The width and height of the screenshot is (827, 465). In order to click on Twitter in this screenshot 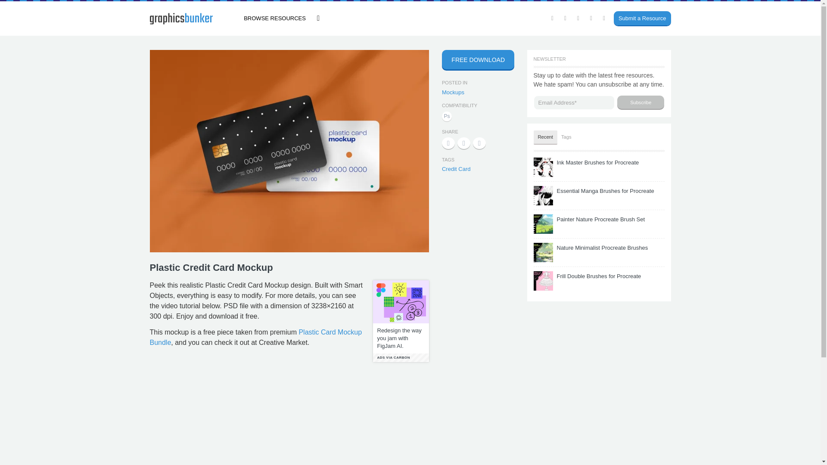, I will do `click(552, 18)`.